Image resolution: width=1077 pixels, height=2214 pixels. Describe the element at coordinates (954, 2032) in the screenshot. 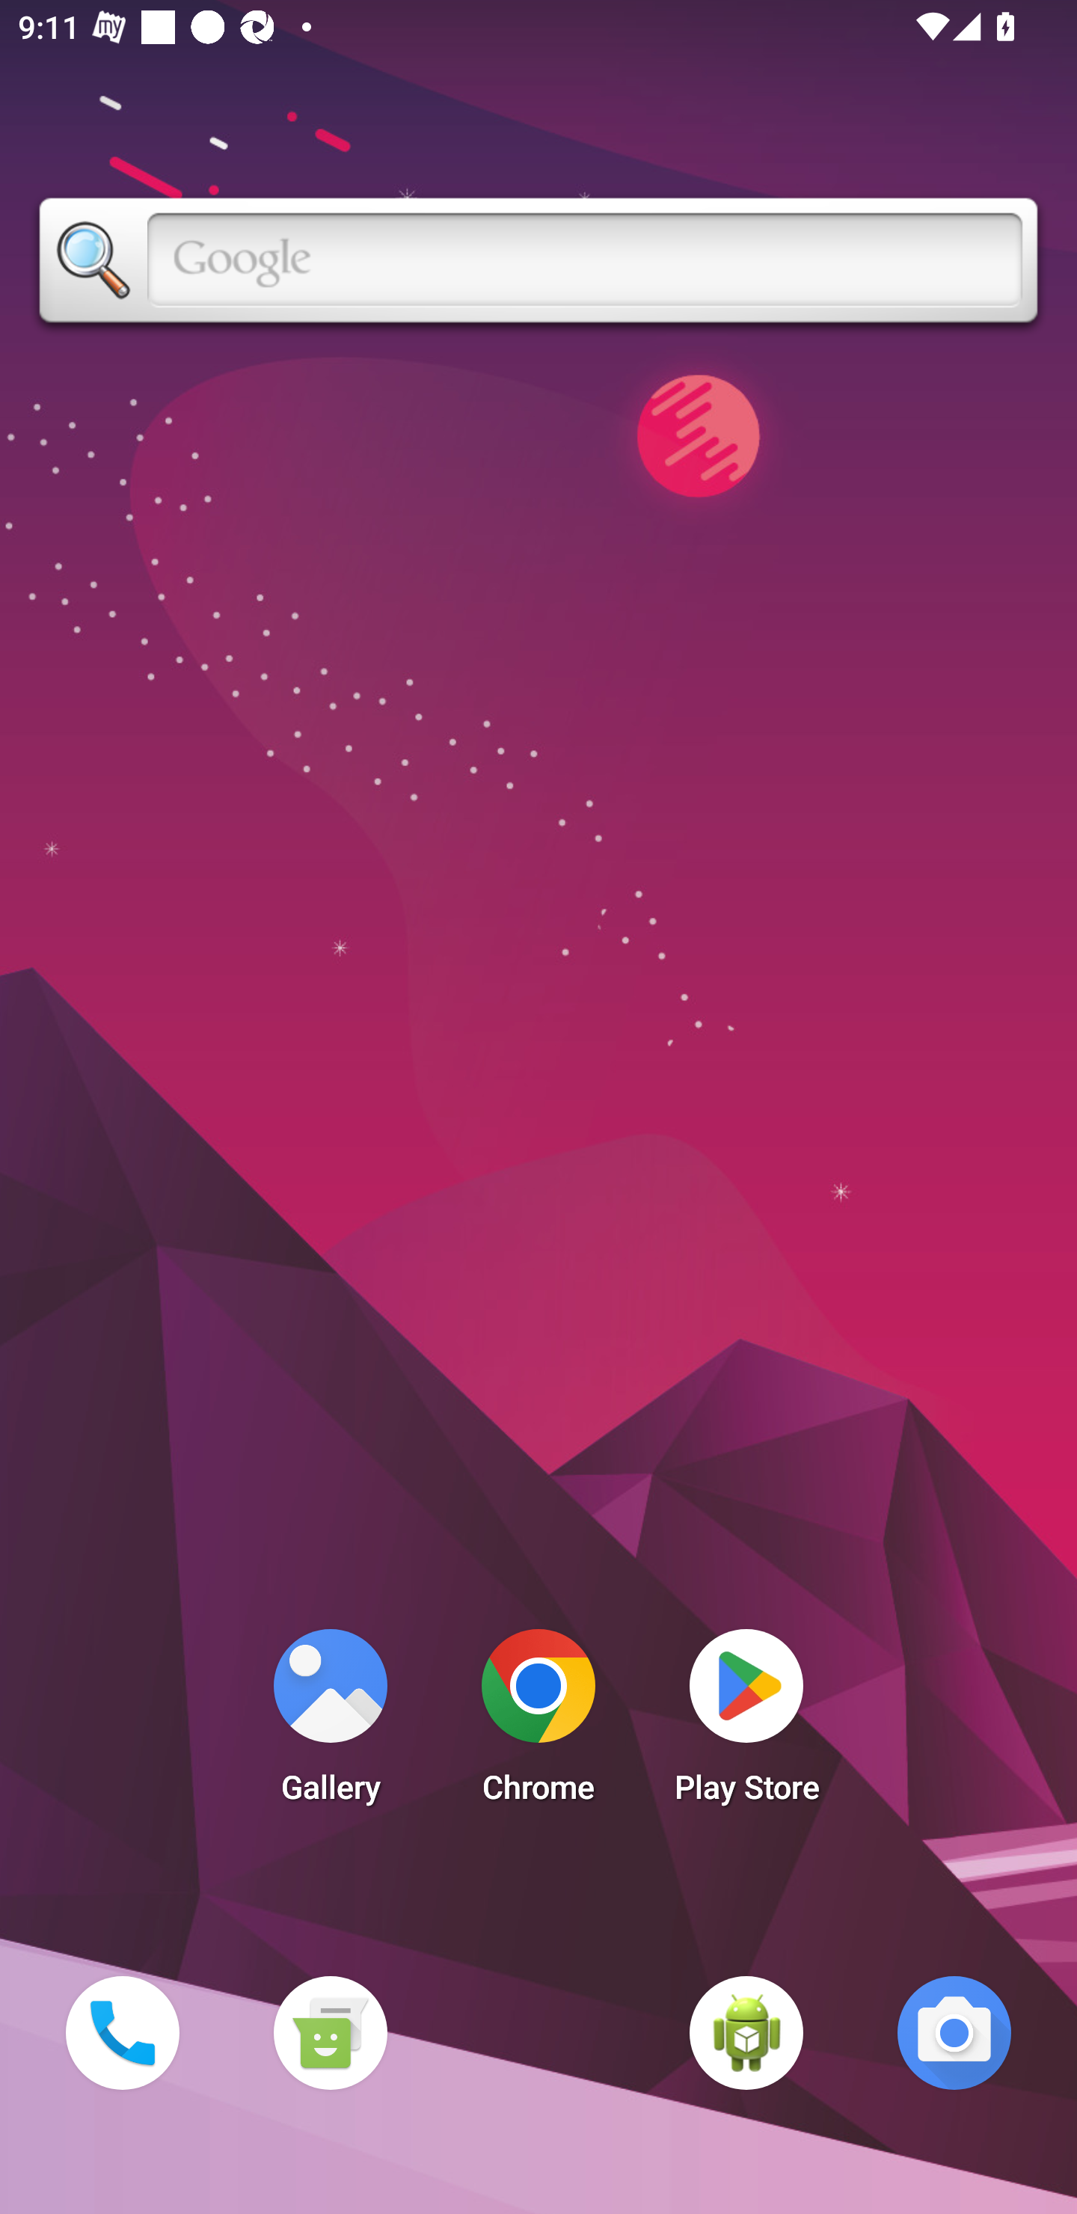

I see `Camera` at that location.